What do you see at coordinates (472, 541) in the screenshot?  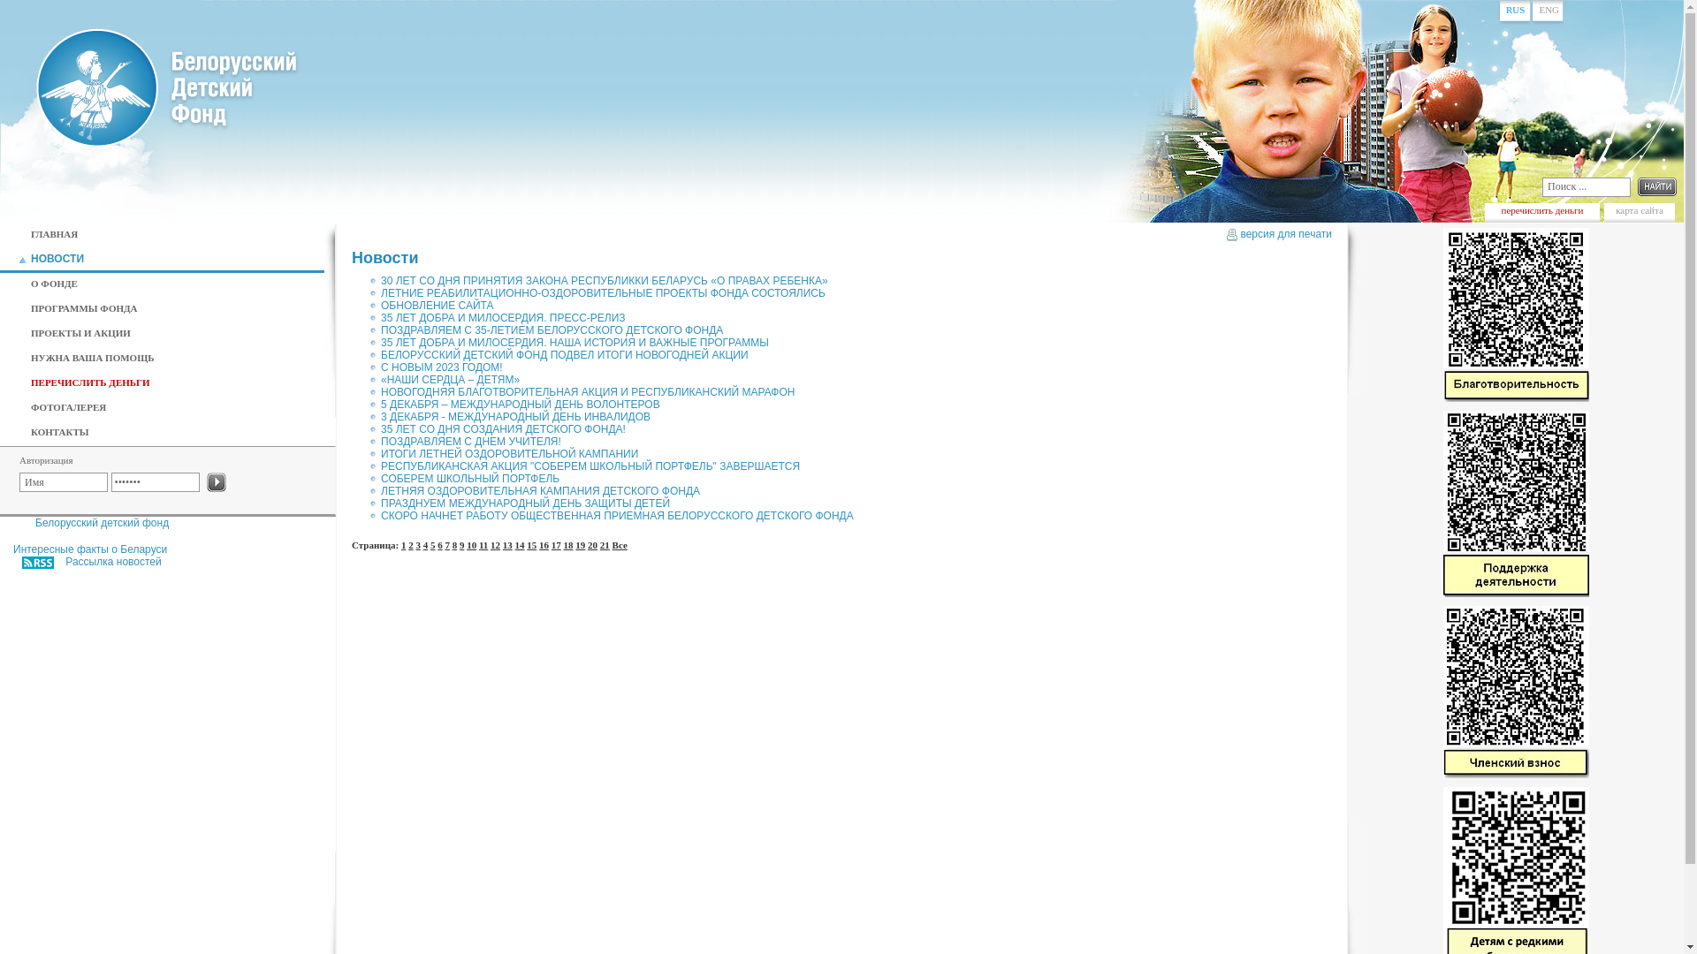 I see `10` at bounding box center [472, 541].